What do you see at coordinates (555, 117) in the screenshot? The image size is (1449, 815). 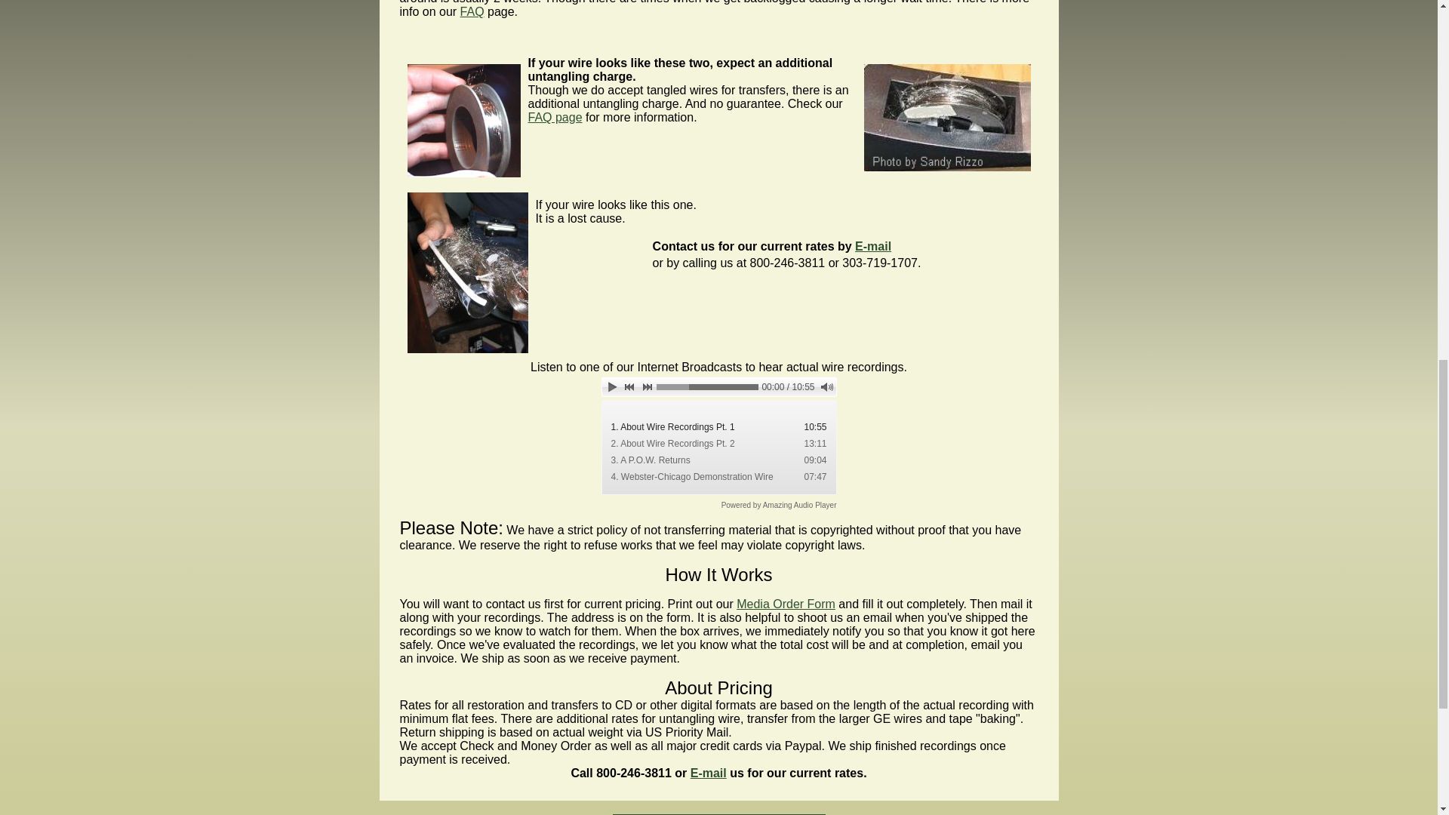 I see `FAQ page` at bounding box center [555, 117].